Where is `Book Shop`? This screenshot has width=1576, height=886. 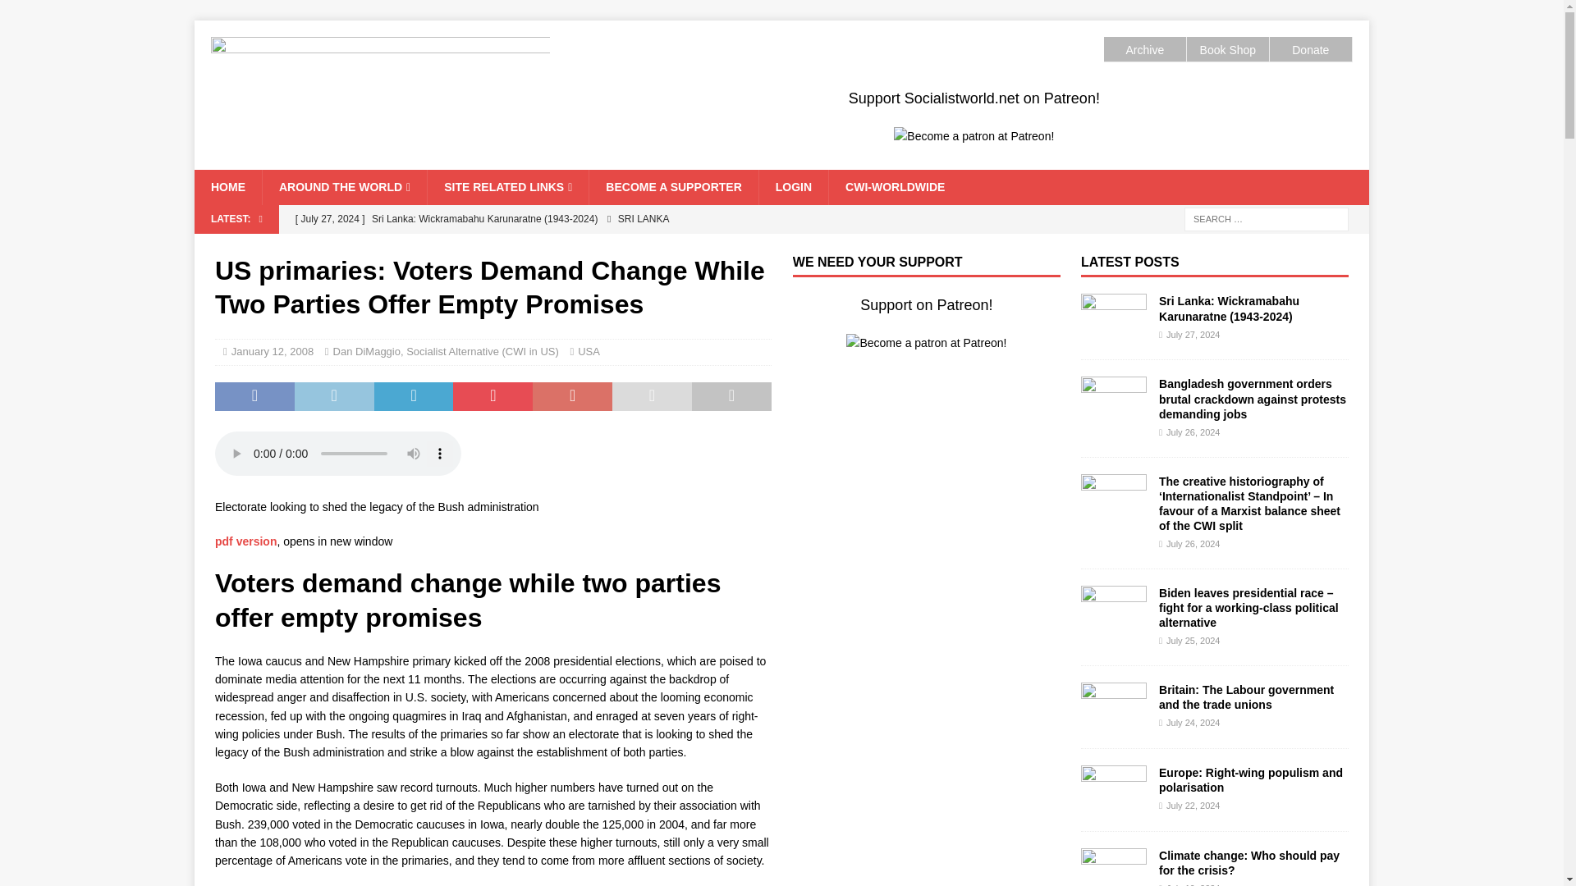
Book Shop is located at coordinates (1228, 49).